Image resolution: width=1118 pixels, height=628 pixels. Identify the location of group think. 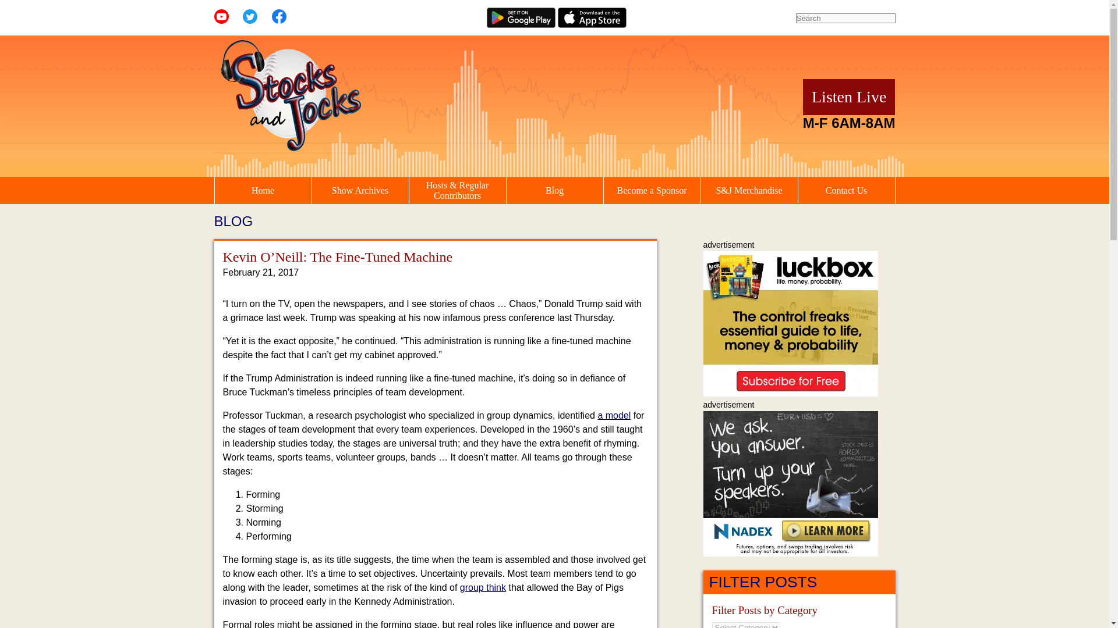
(483, 587).